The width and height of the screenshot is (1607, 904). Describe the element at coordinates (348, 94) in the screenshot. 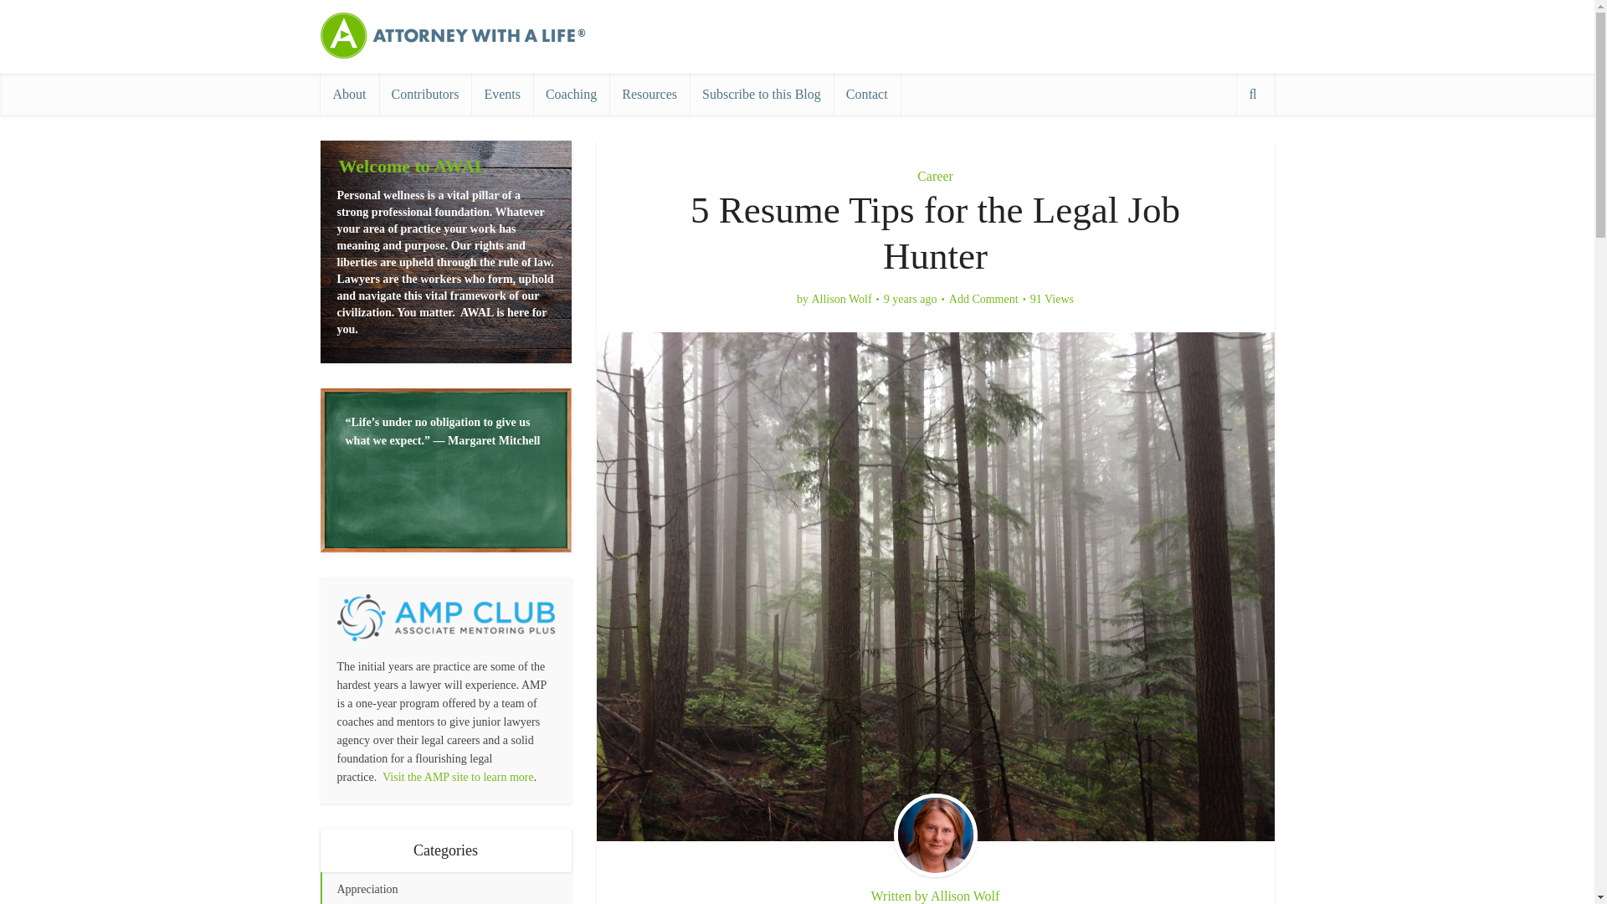

I see `About` at that location.